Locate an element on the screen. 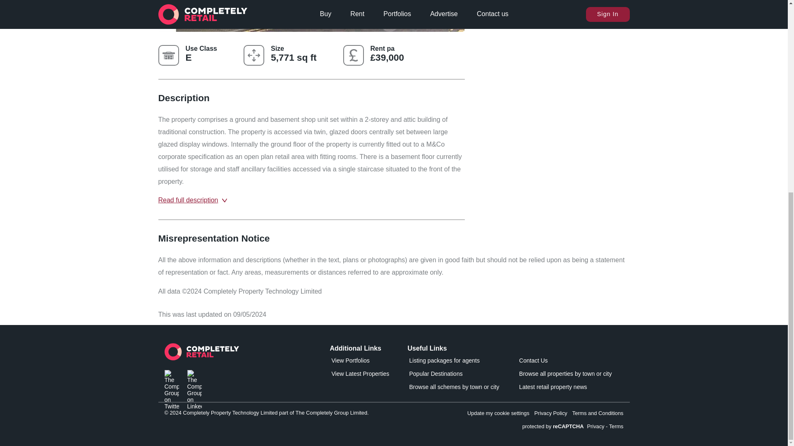 The height and width of the screenshot is (446, 794). Contact Us is located at coordinates (565, 362).